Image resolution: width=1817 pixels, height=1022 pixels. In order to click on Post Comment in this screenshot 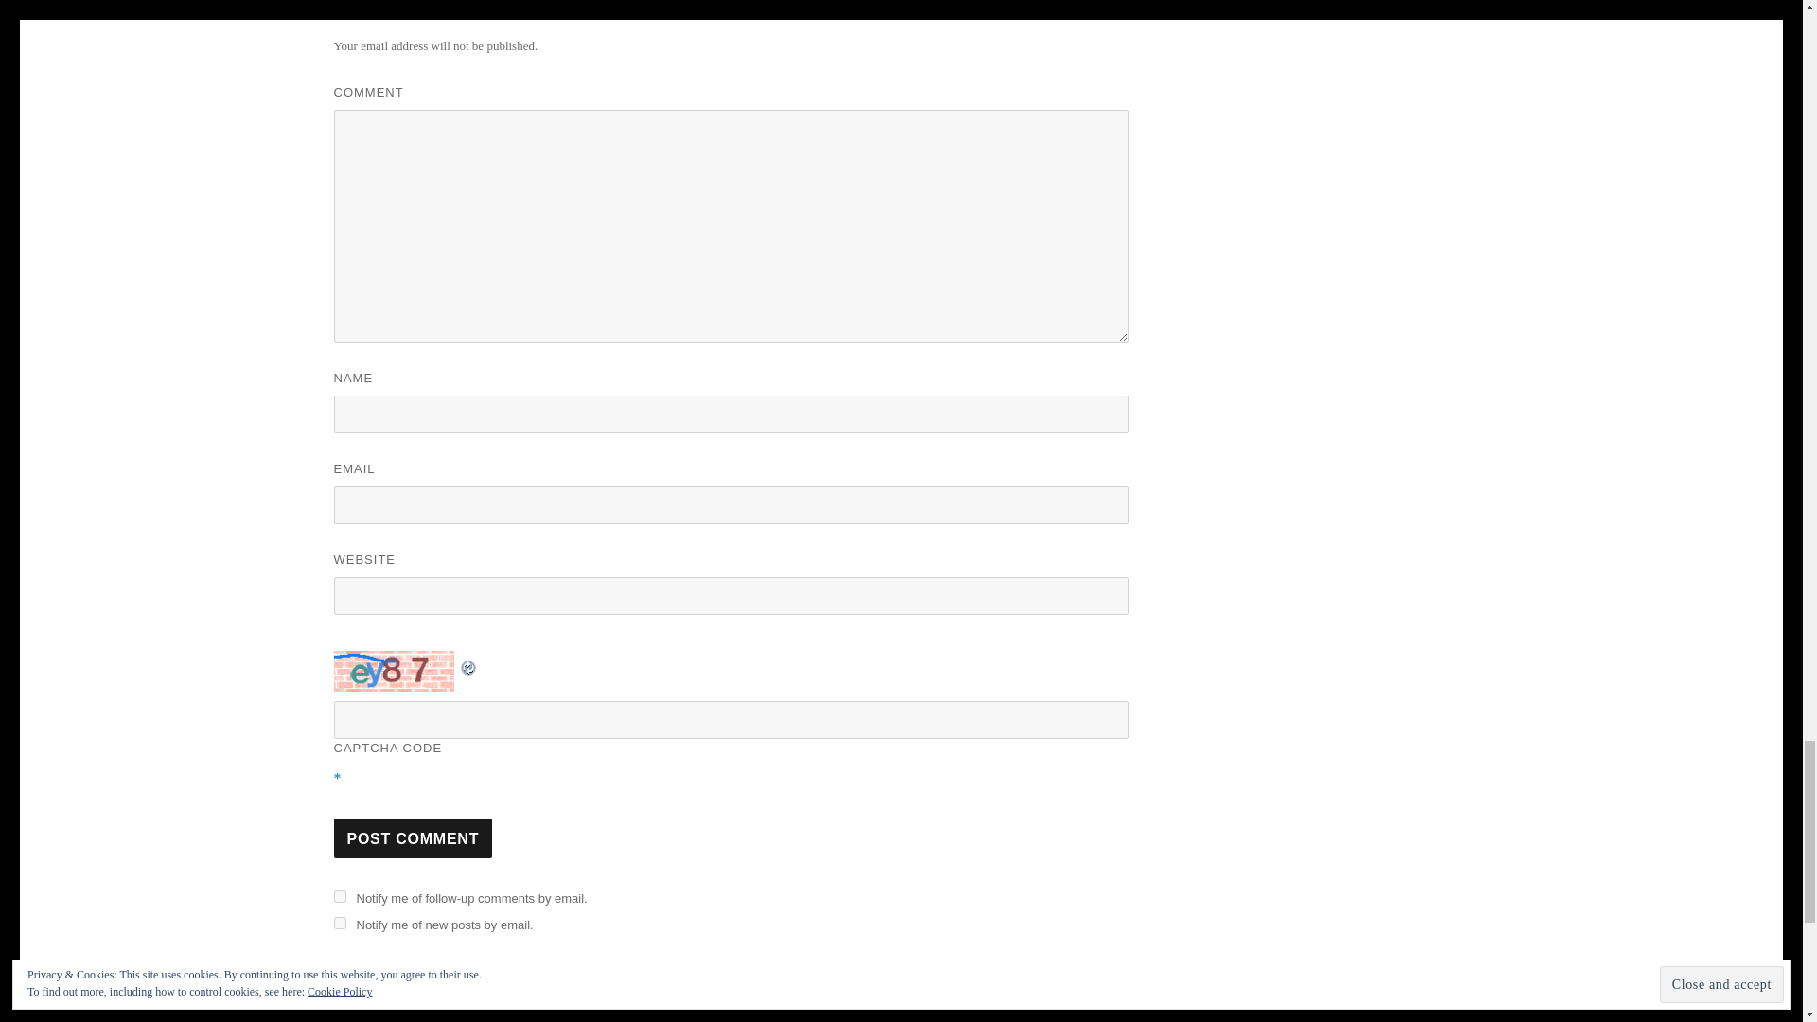, I will do `click(413, 838)`.